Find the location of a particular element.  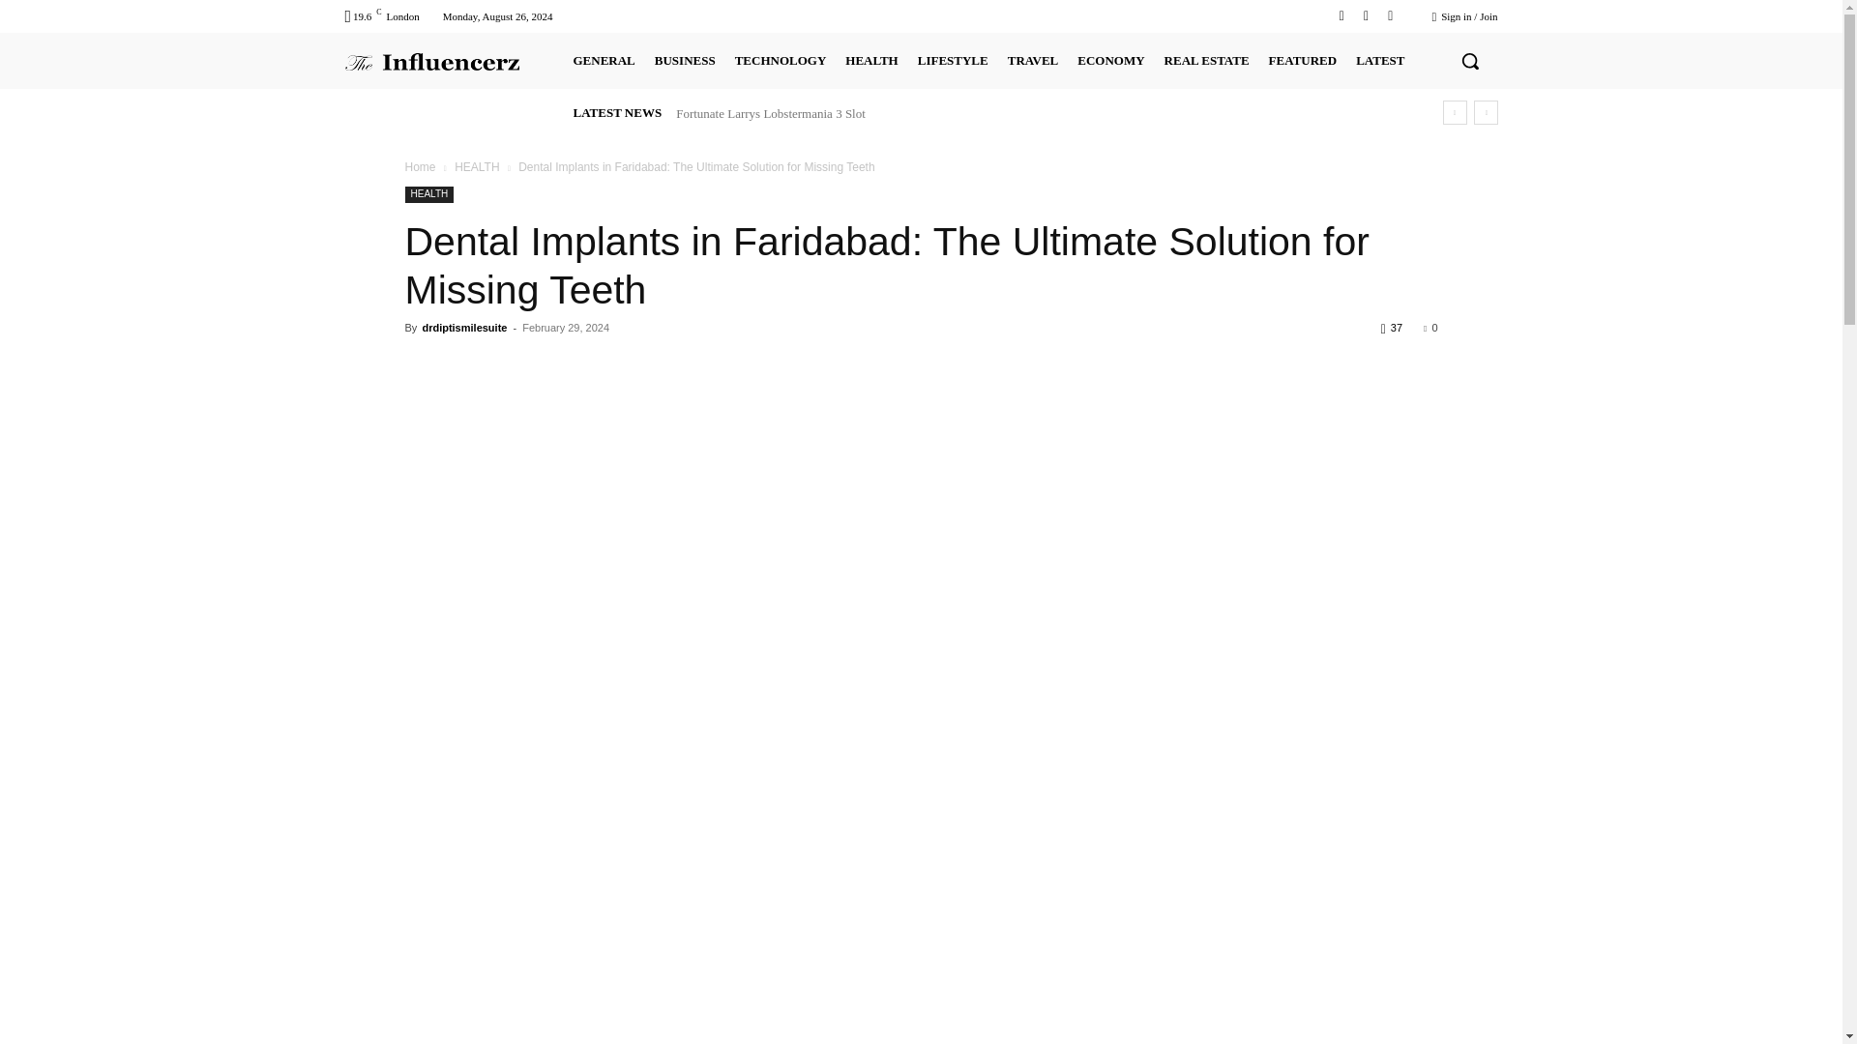

ECONOMY is located at coordinates (1110, 60).